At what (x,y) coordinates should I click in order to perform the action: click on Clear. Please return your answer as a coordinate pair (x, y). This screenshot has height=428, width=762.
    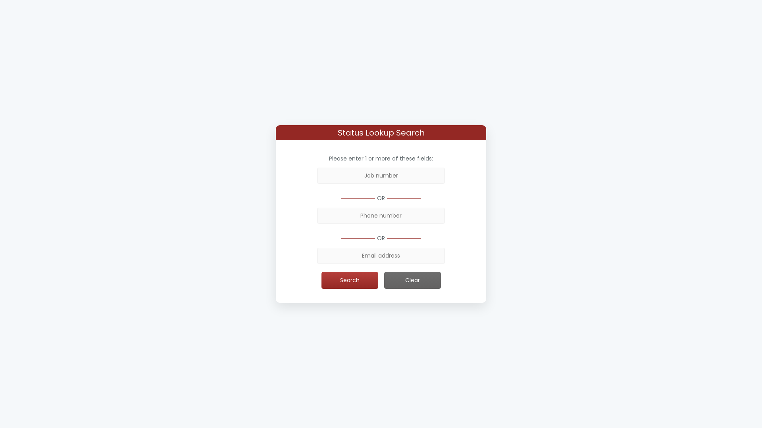
    Looking at the image, I should click on (413, 280).